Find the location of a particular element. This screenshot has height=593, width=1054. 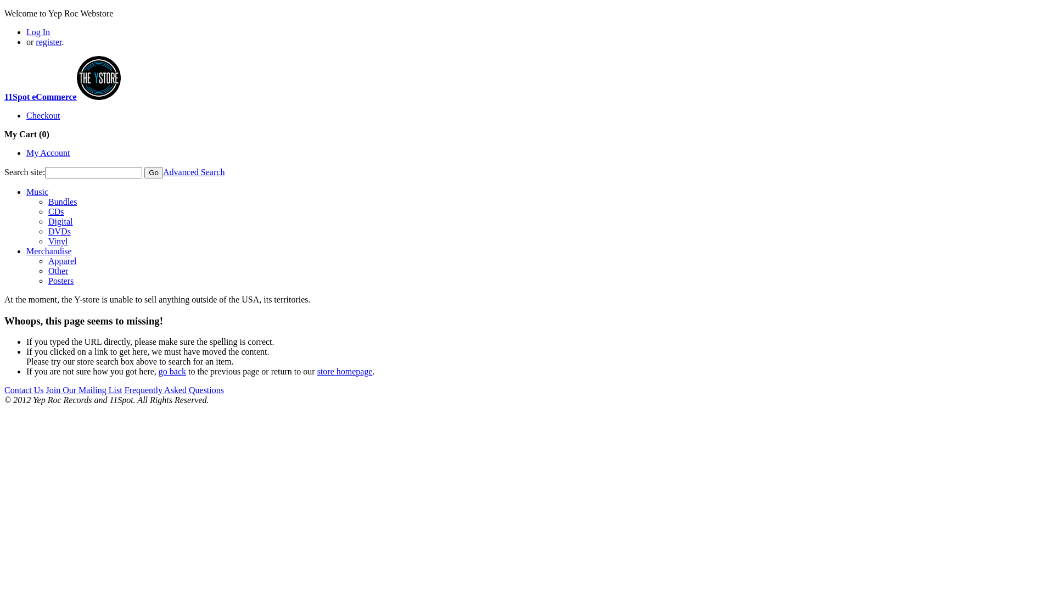

Other is located at coordinates (58, 271).